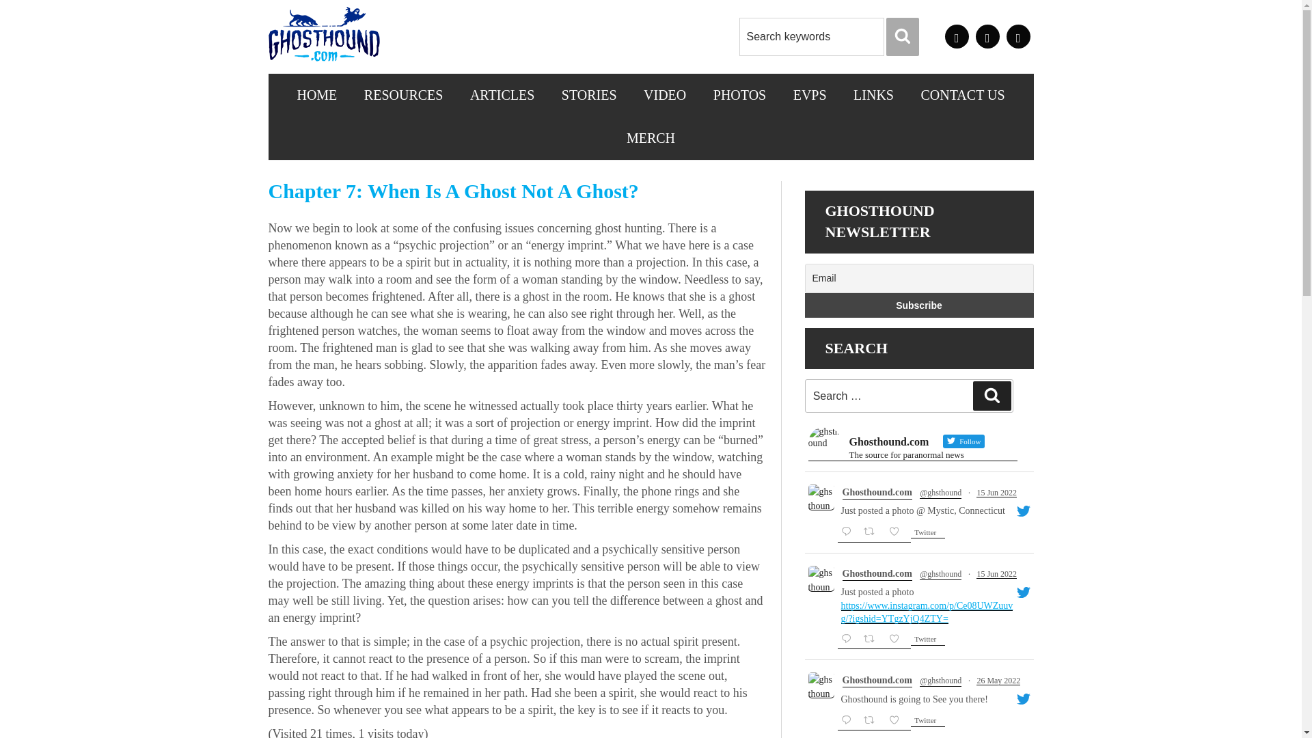 The image size is (1312, 738). Describe the element at coordinates (849, 532) in the screenshot. I see `Reply on Twitter 1537061352434307072` at that location.